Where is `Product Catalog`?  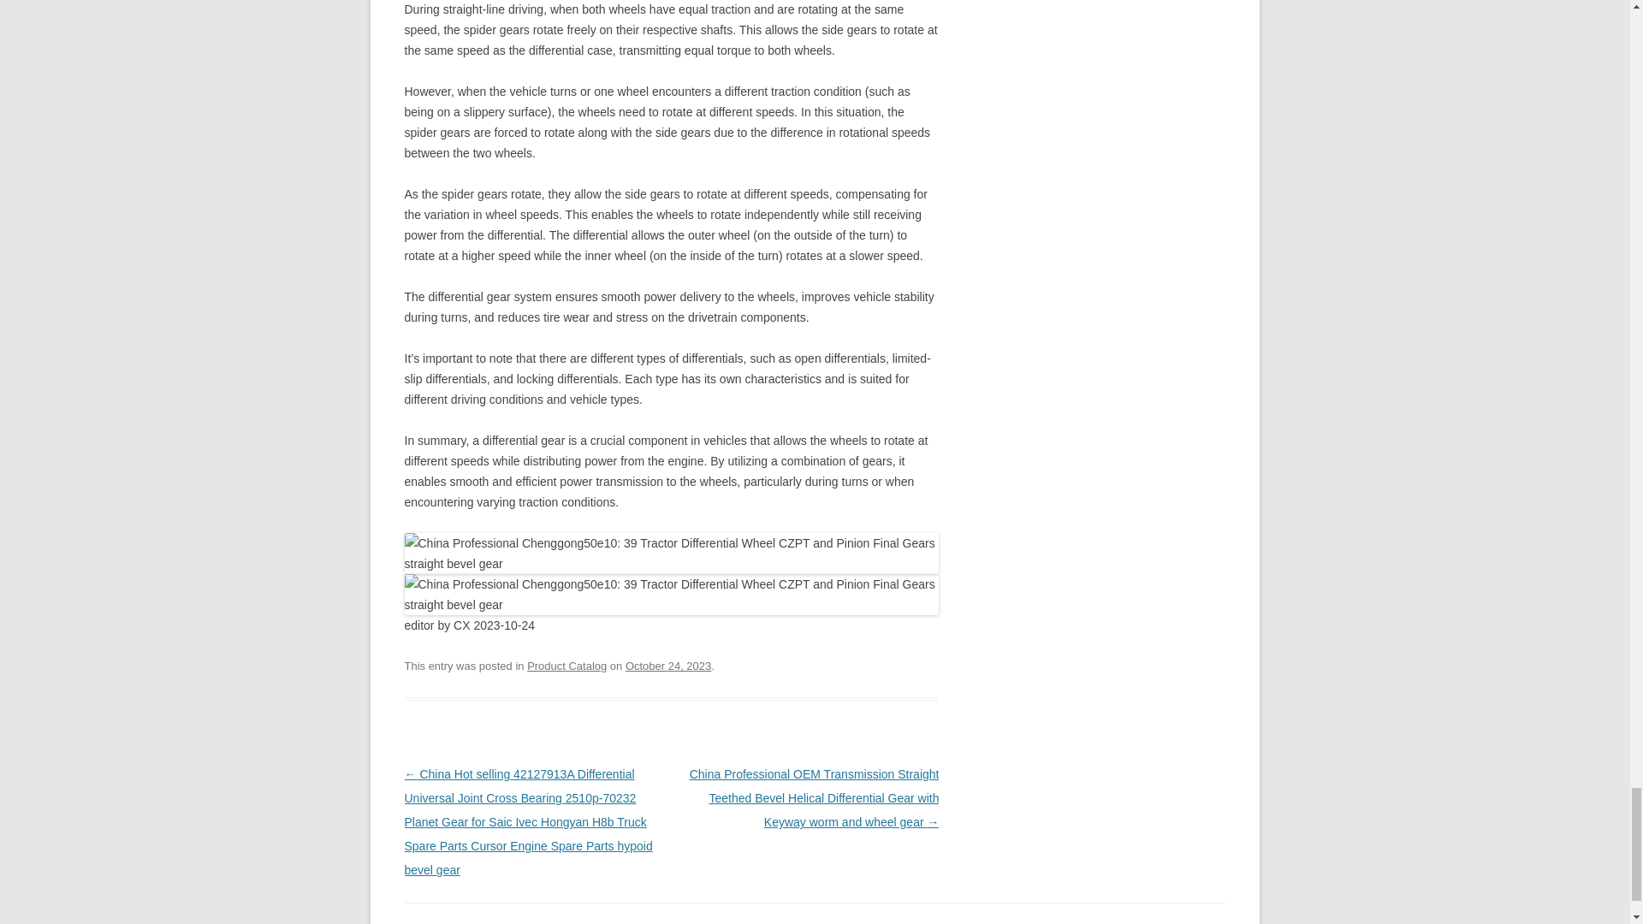
Product Catalog is located at coordinates (566, 666).